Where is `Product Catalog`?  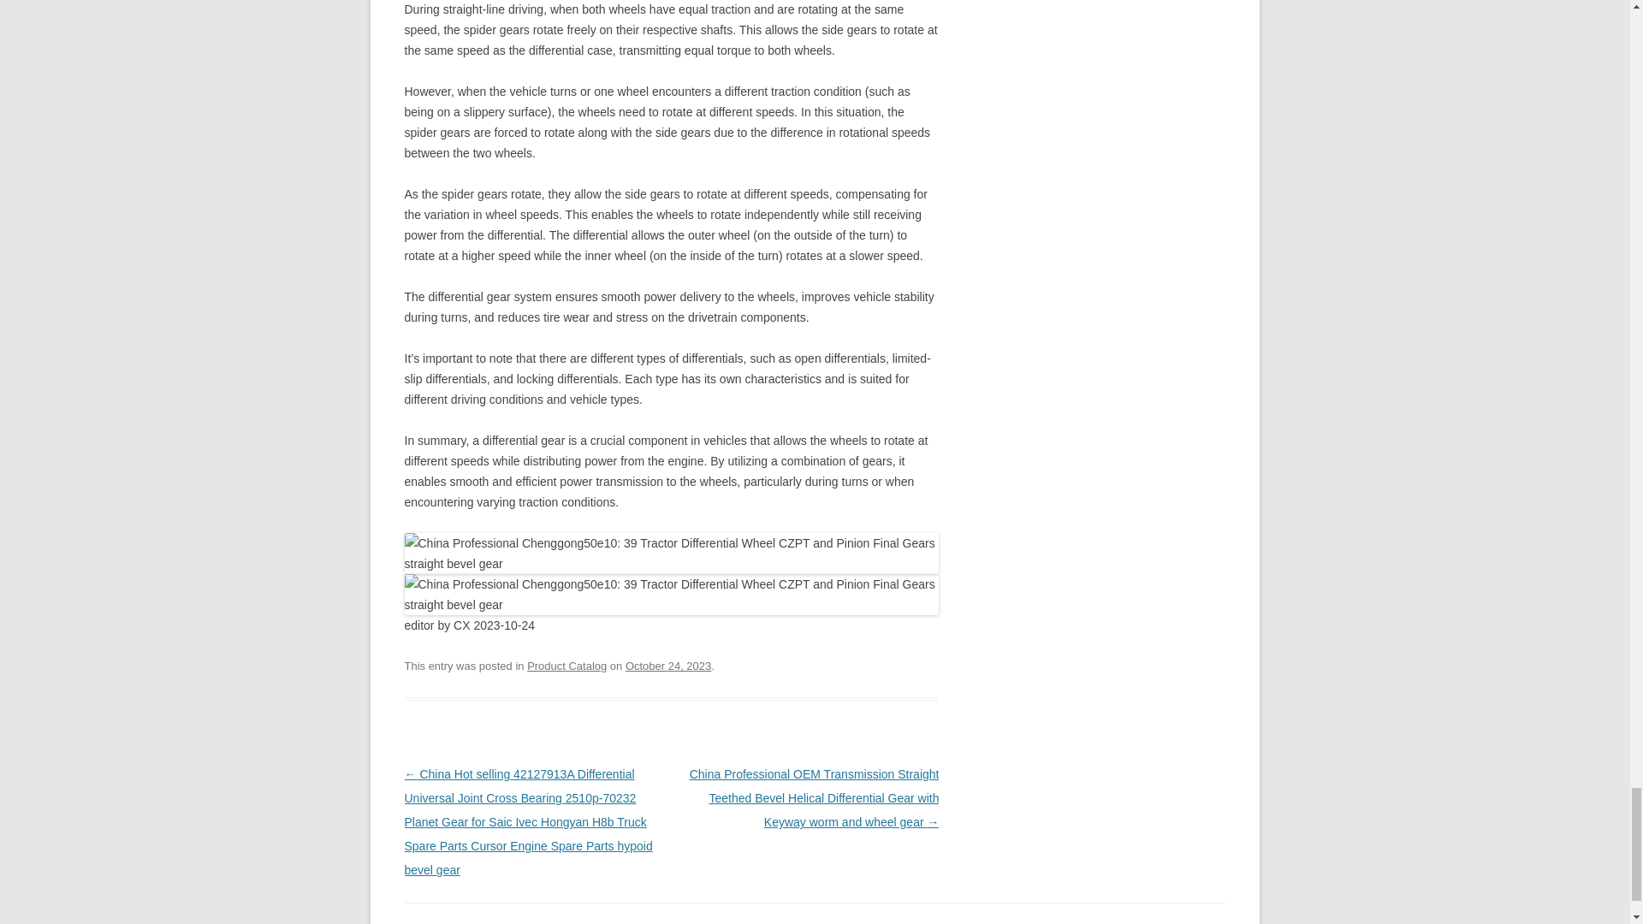
Product Catalog is located at coordinates (566, 666).